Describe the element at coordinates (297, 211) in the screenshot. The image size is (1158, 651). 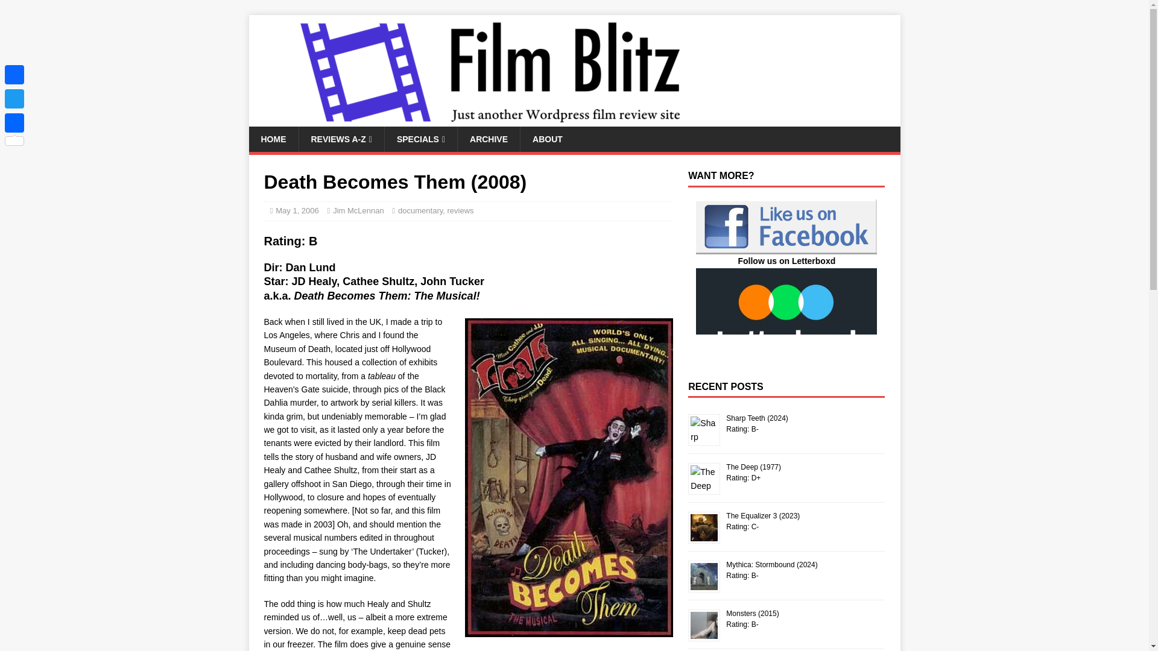
I see `May 1, 2006` at that location.